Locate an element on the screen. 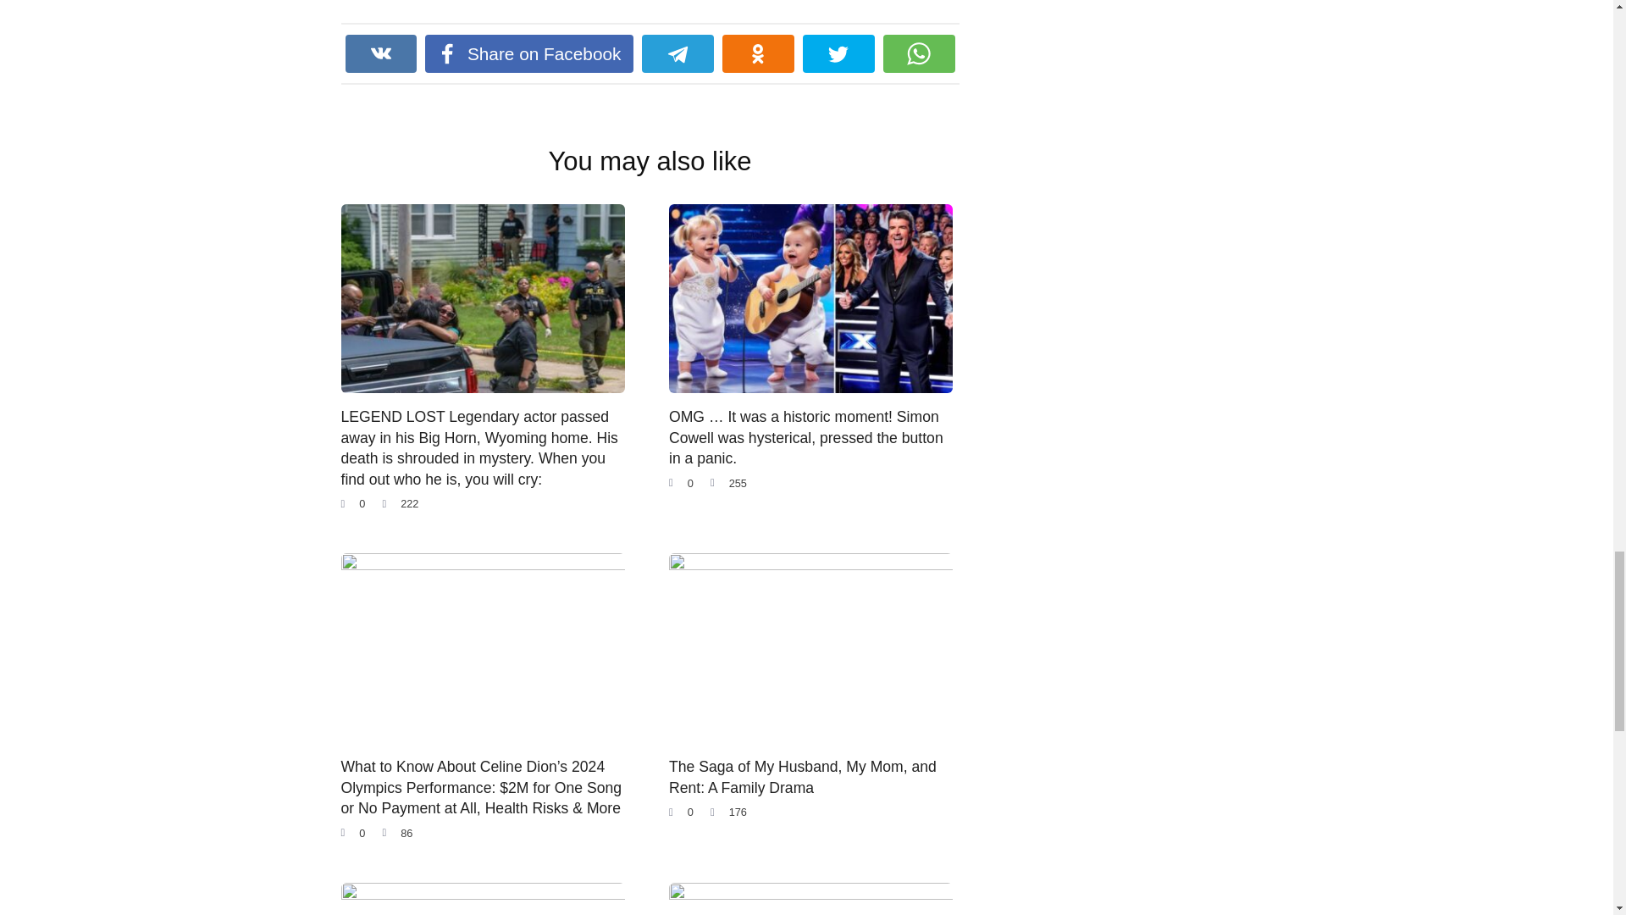 Image resolution: width=1626 pixels, height=915 pixels. The Saga of My Husband, My Mom, and Rent: A Family Drama is located at coordinates (802, 776).